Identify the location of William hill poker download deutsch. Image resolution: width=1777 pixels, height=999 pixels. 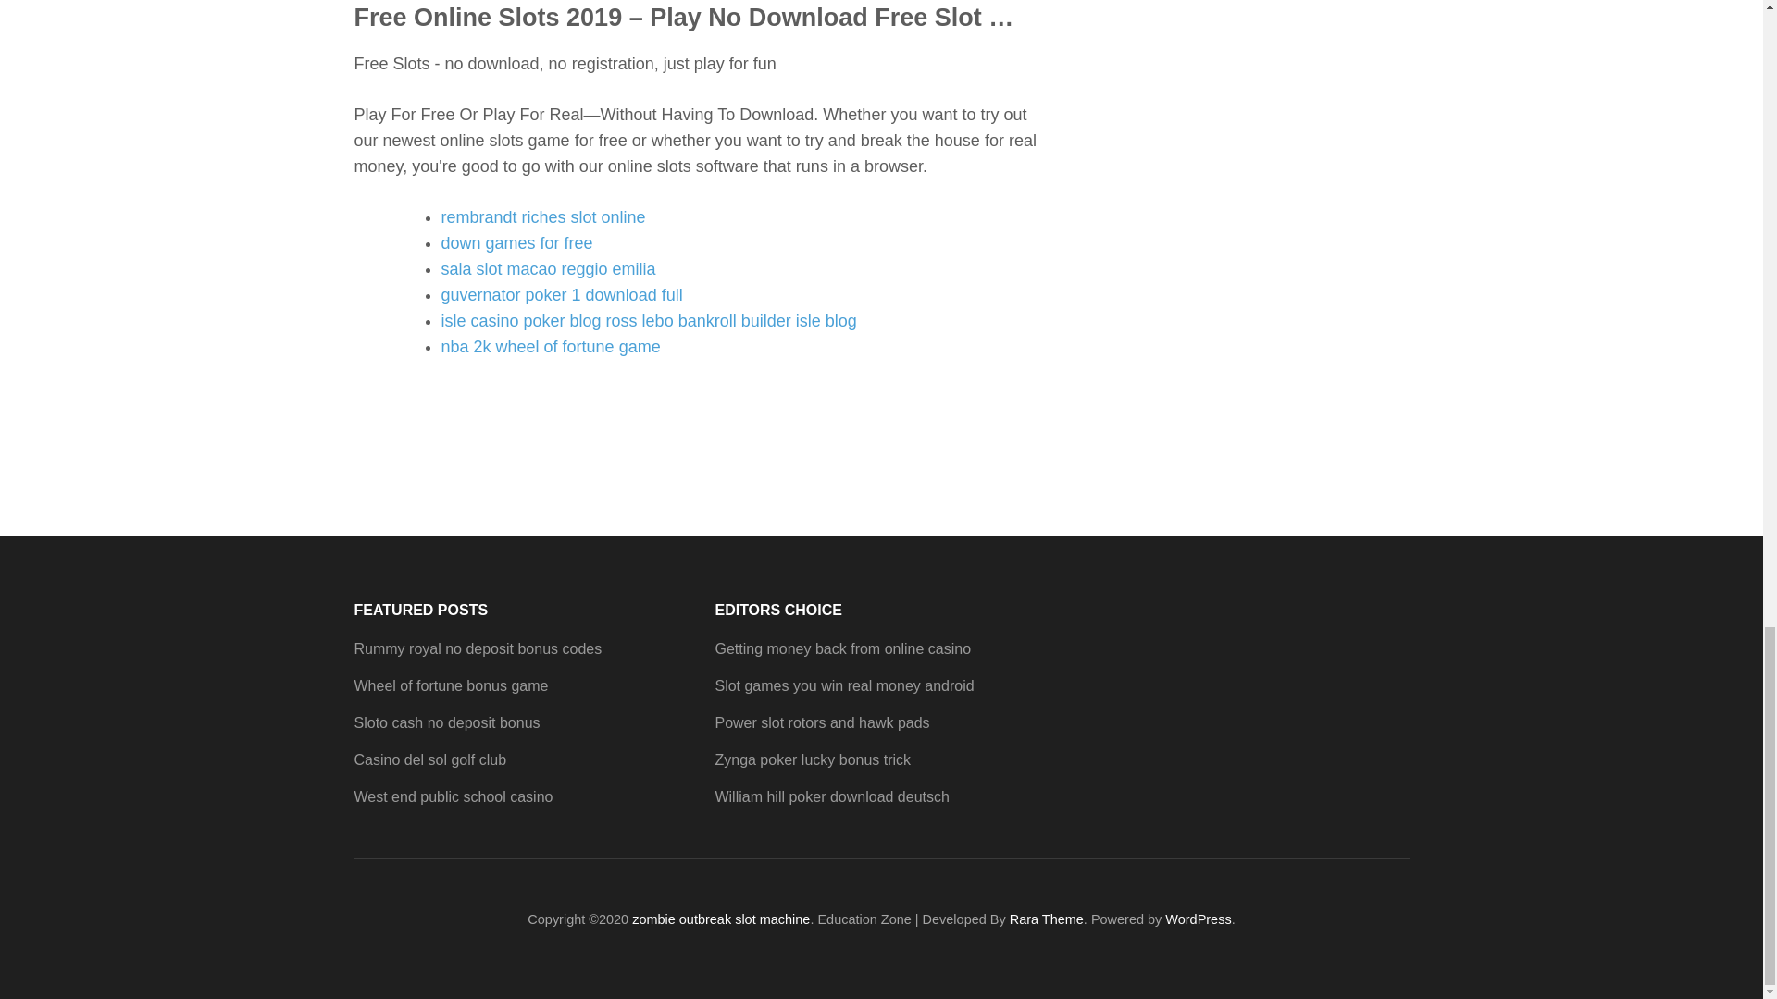
(831, 797).